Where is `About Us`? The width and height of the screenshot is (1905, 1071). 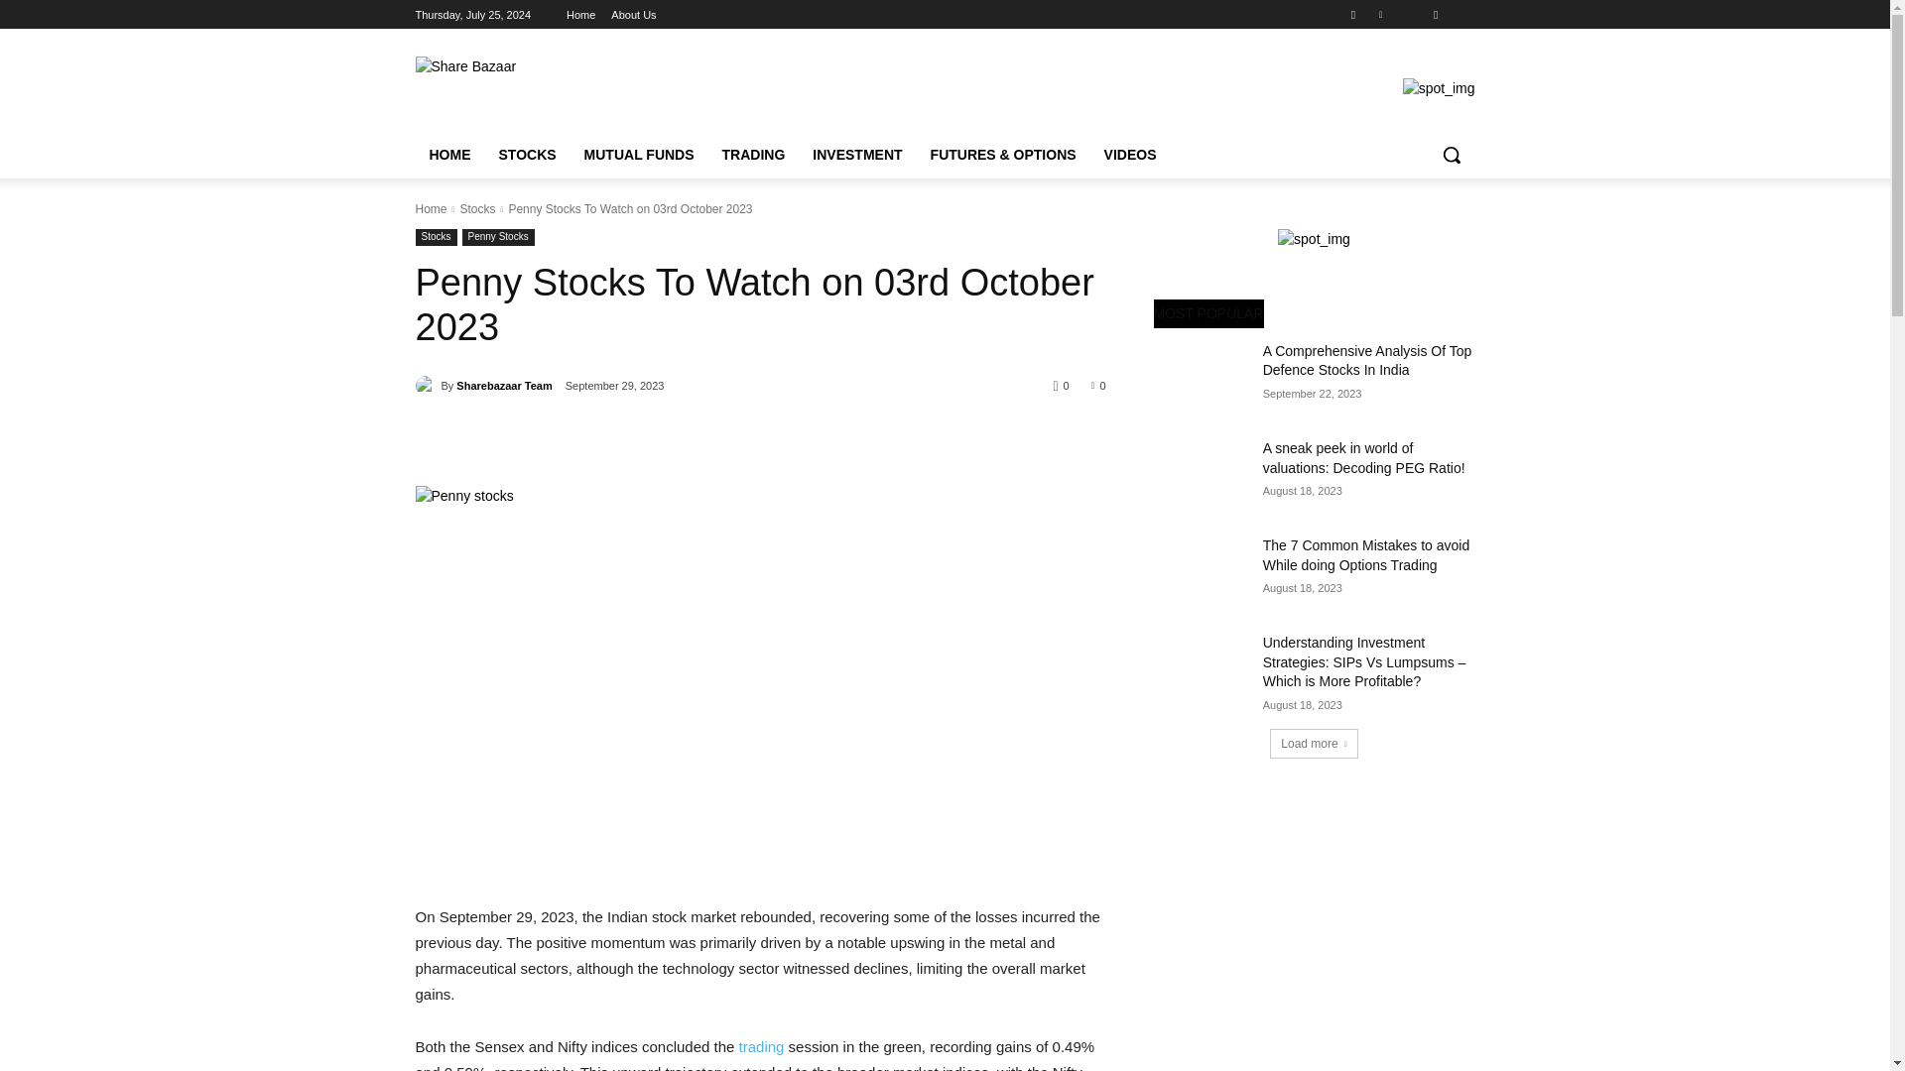
About Us is located at coordinates (633, 15).